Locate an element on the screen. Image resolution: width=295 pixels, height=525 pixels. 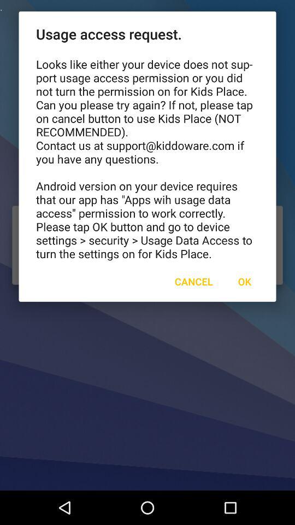
launch the item below looks like either item is located at coordinates (193, 281).